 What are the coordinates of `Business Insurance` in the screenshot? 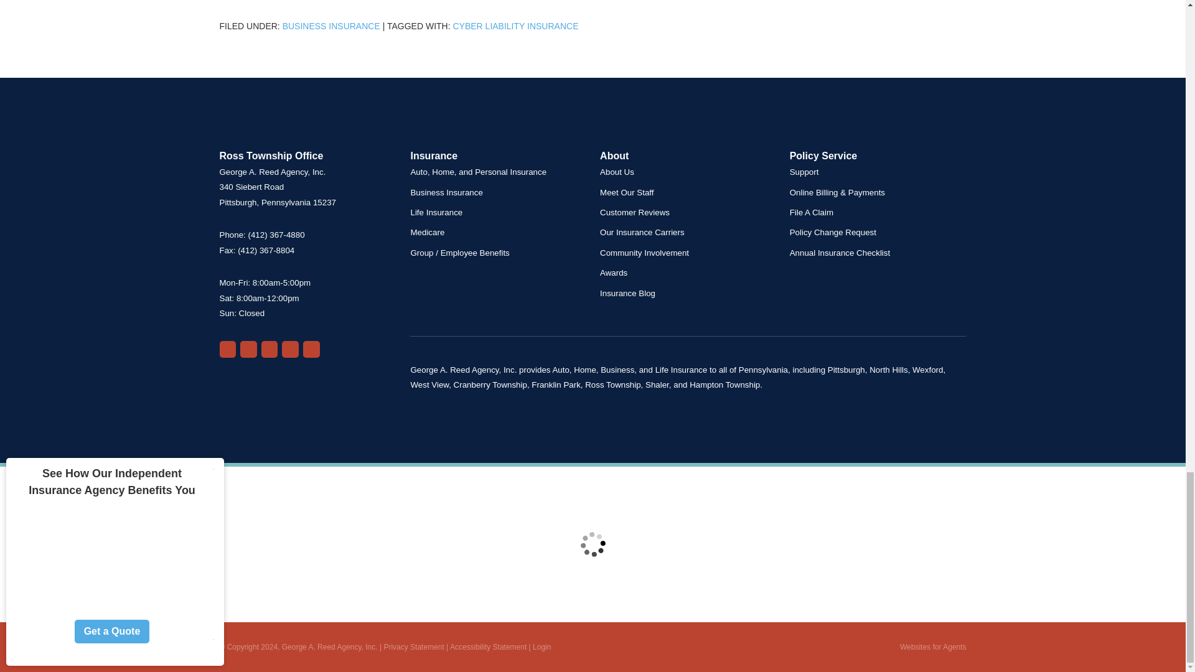 It's located at (331, 26).